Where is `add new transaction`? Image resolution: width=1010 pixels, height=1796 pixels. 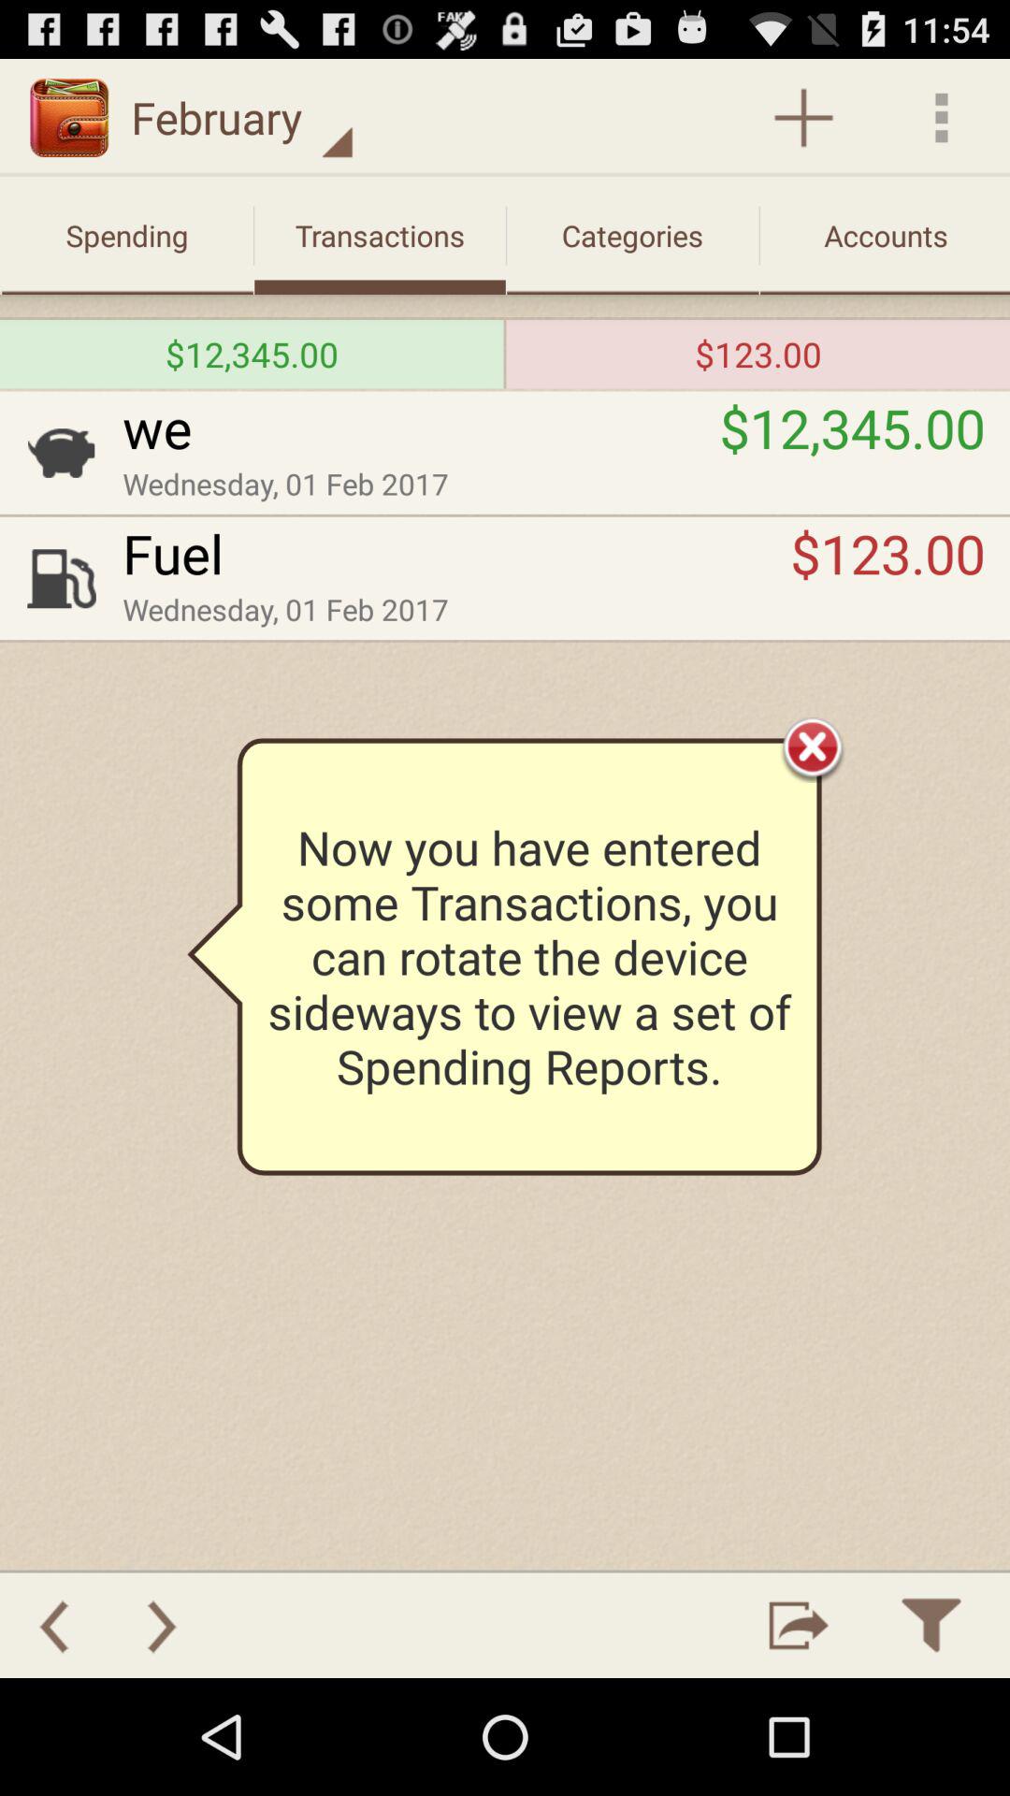
add new transaction is located at coordinates (804, 118).